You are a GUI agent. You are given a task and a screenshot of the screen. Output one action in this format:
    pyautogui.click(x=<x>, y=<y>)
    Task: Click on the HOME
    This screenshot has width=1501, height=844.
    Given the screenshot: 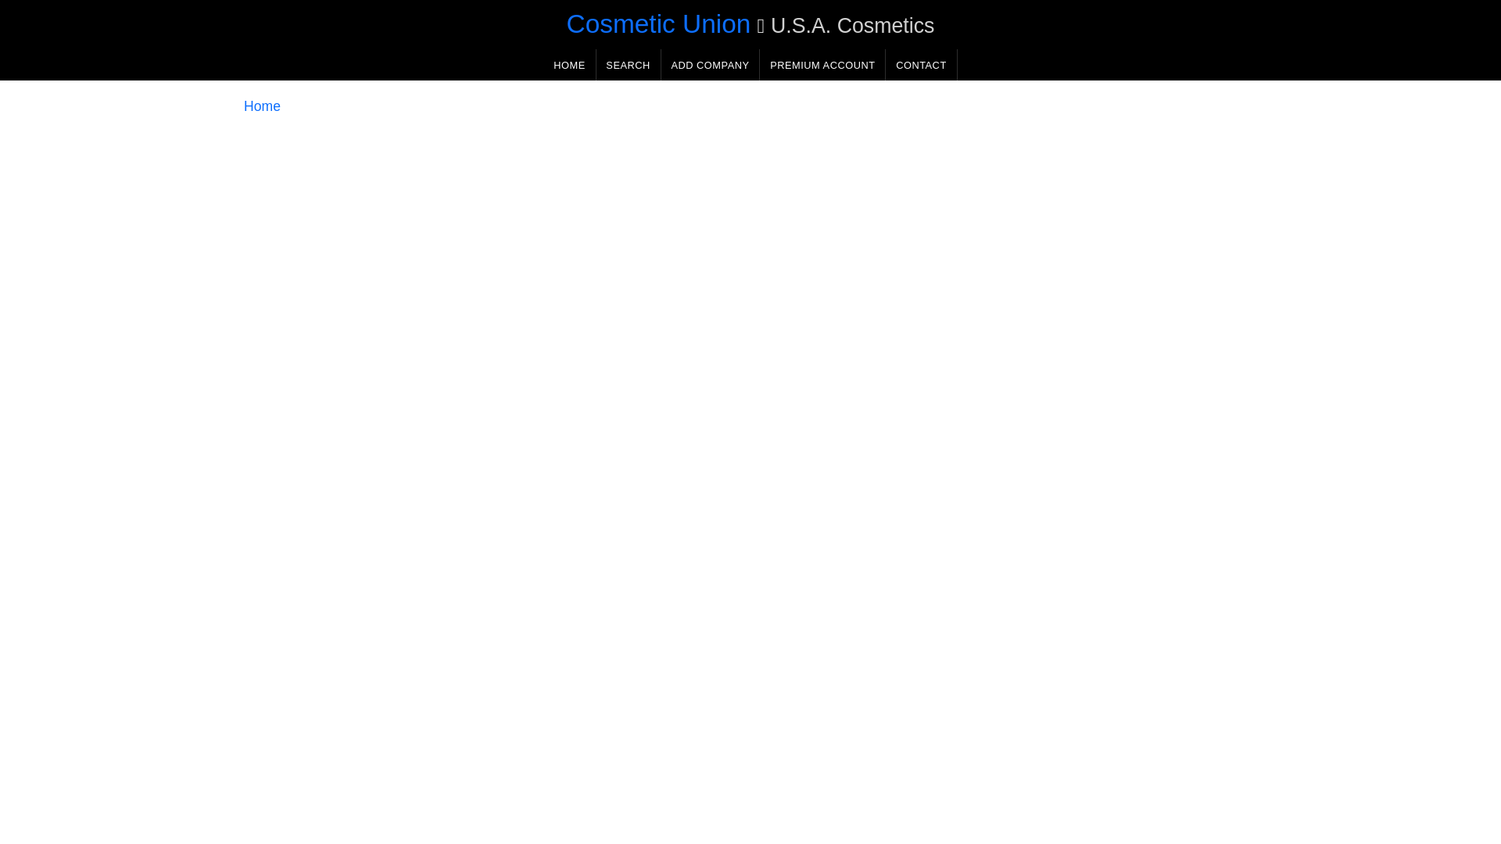 What is the action you would take?
    pyautogui.click(x=569, y=64)
    